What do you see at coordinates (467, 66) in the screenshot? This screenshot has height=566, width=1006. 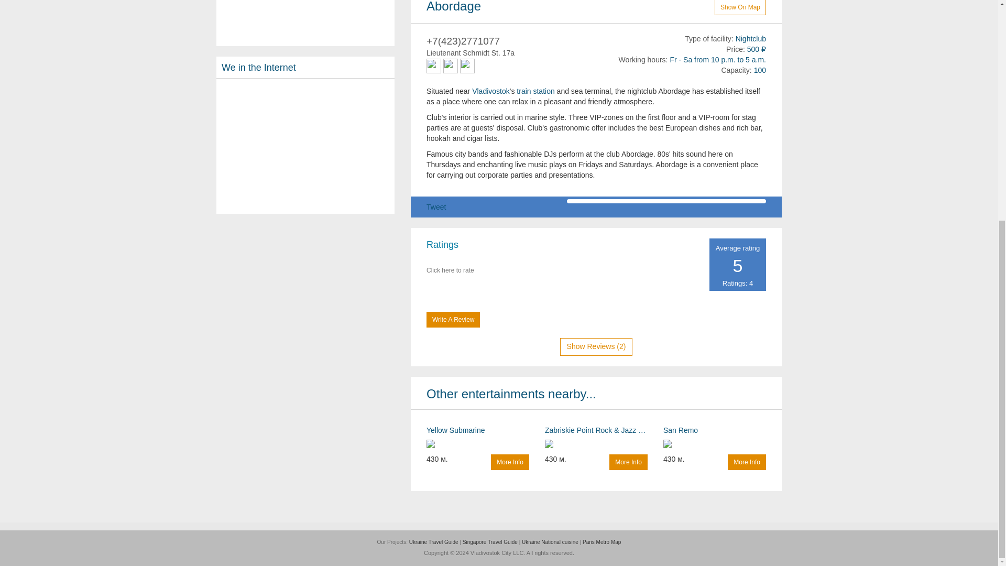 I see `Non-smoking lounge` at bounding box center [467, 66].